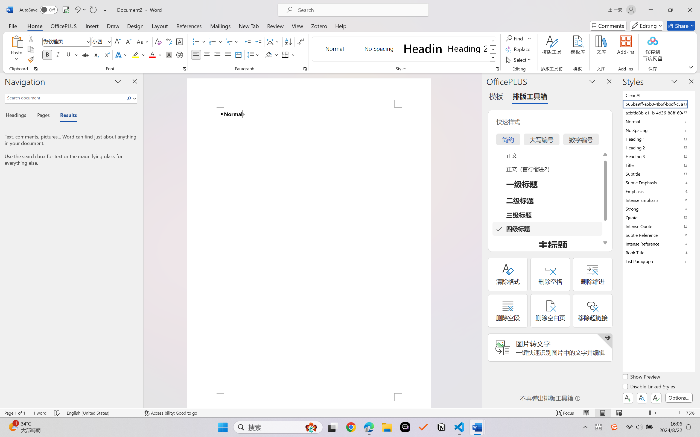  What do you see at coordinates (658, 182) in the screenshot?
I see `Subtle Emphasis` at bounding box center [658, 182].